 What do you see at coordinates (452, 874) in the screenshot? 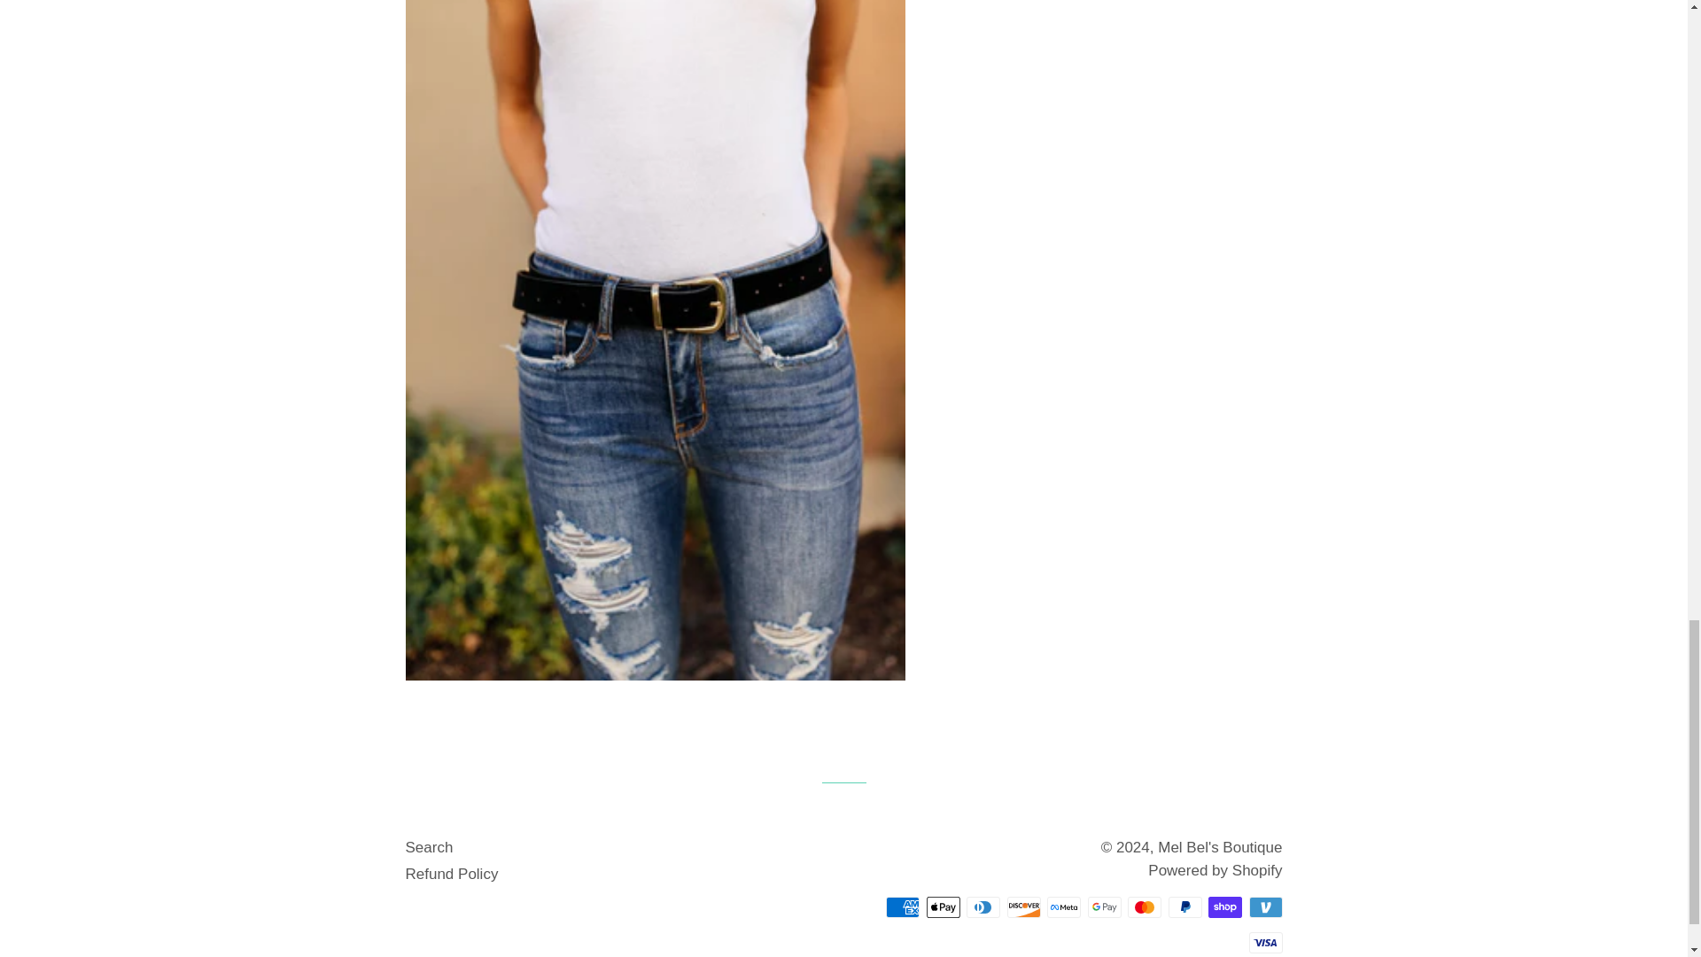
I see `Refund Policy` at bounding box center [452, 874].